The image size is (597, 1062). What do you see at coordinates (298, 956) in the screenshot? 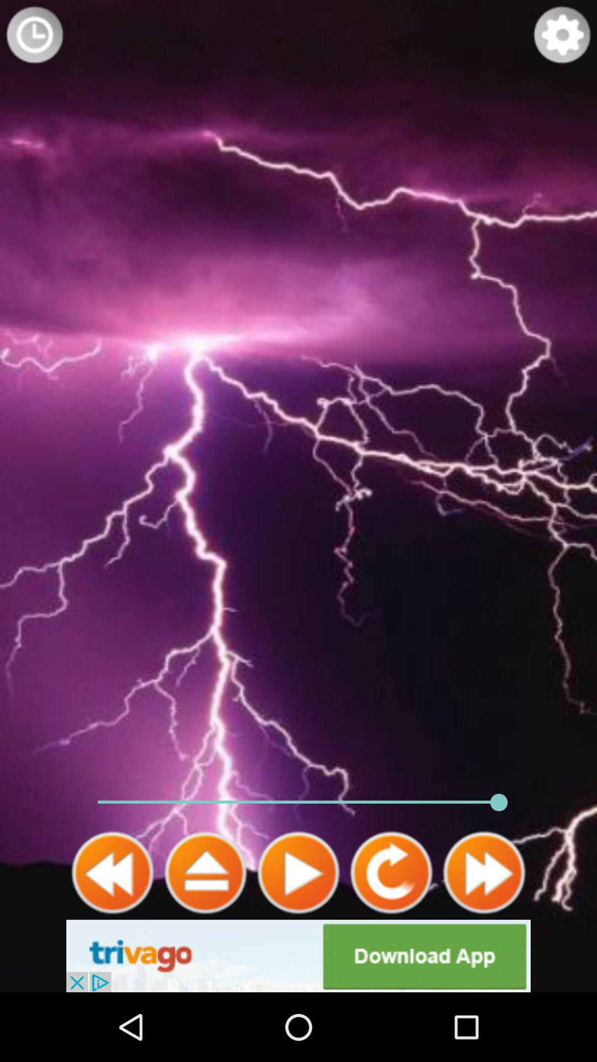
I see `advertisement` at bounding box center [298, 956].